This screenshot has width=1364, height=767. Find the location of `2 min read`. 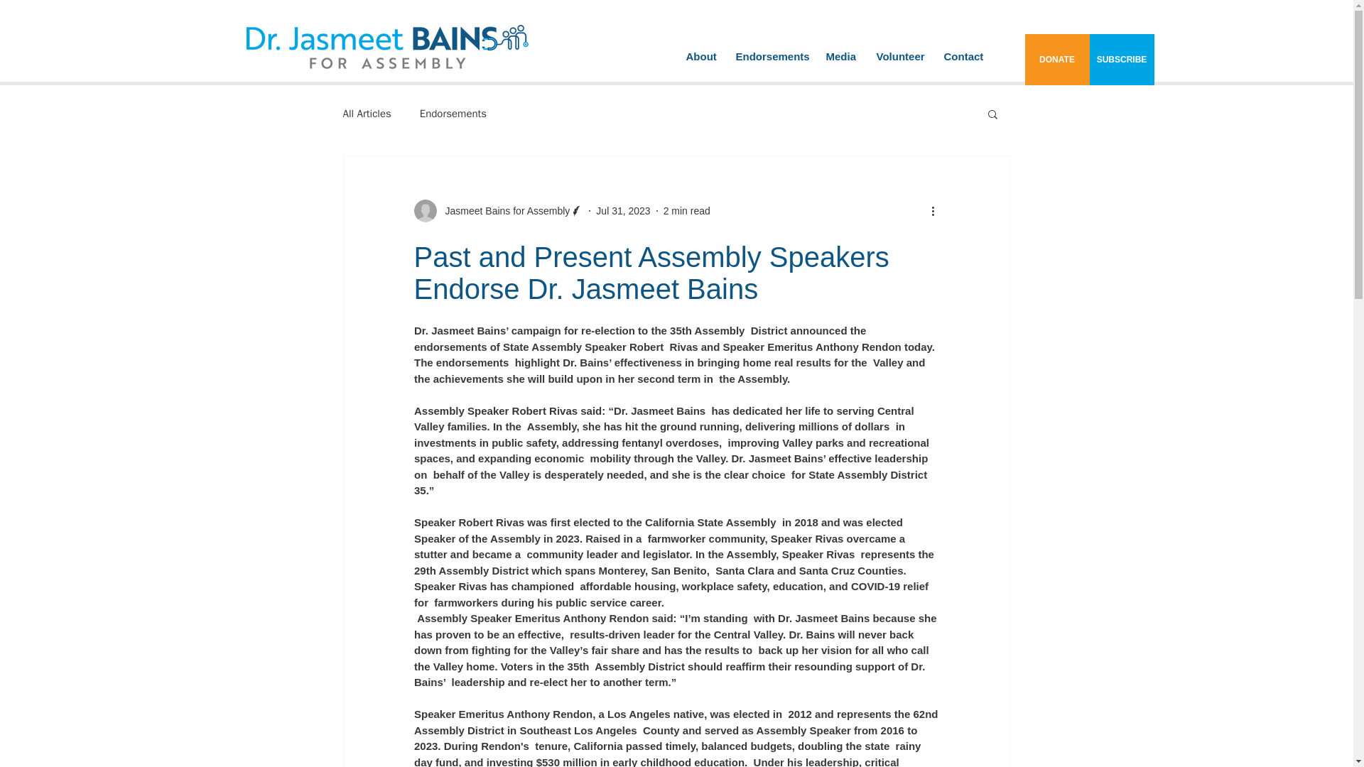

2 min read is located at coordinates (686, 210).